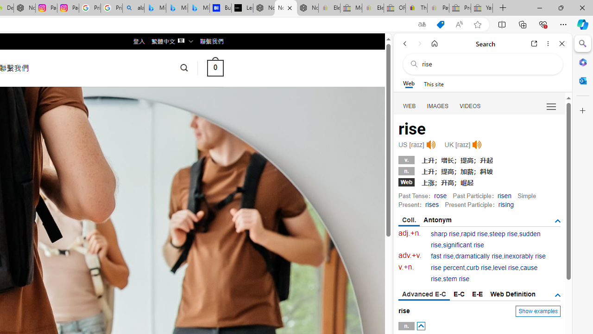 This screenshot has height=334, width=593. What do you see at coordinates (470, 106) in the screenshot?
I see `Search Filter, VIDEOS` at bounding box center [470, 106].